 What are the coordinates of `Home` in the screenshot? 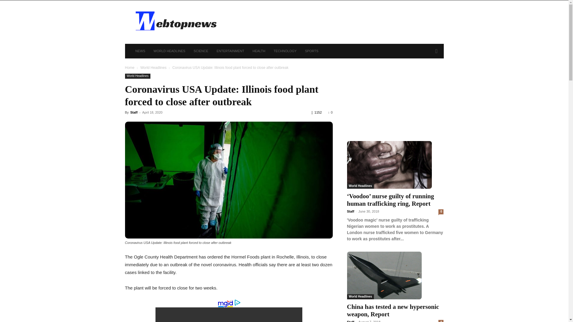 It's located at (130, 68).